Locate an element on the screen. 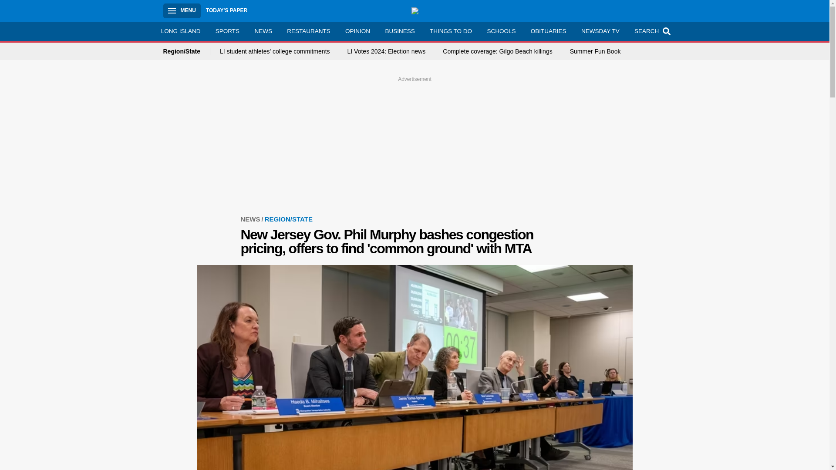  LI student athletes' college commitments is located at coordinates (274, 51).